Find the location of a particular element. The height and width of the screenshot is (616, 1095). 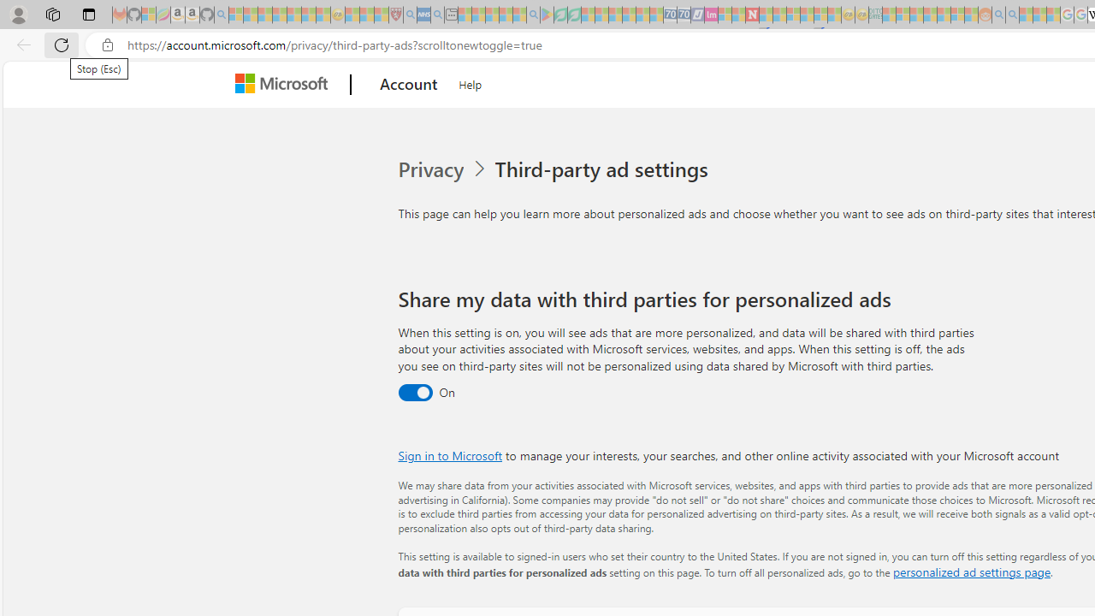

list of asthma inhalers uk - Search - Sleeping is located at coordinates (411, 15).